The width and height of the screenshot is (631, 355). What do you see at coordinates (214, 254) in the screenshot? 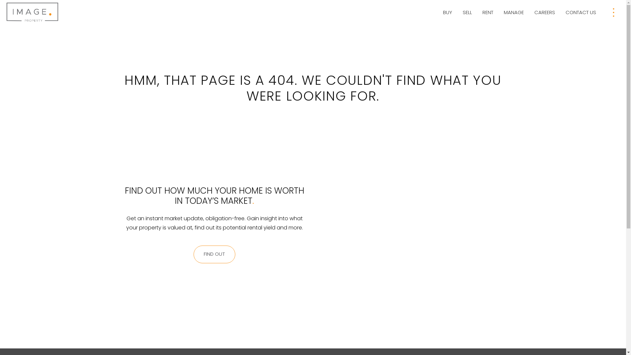
I see `FIND OUT` at bounding box center [214, 254].